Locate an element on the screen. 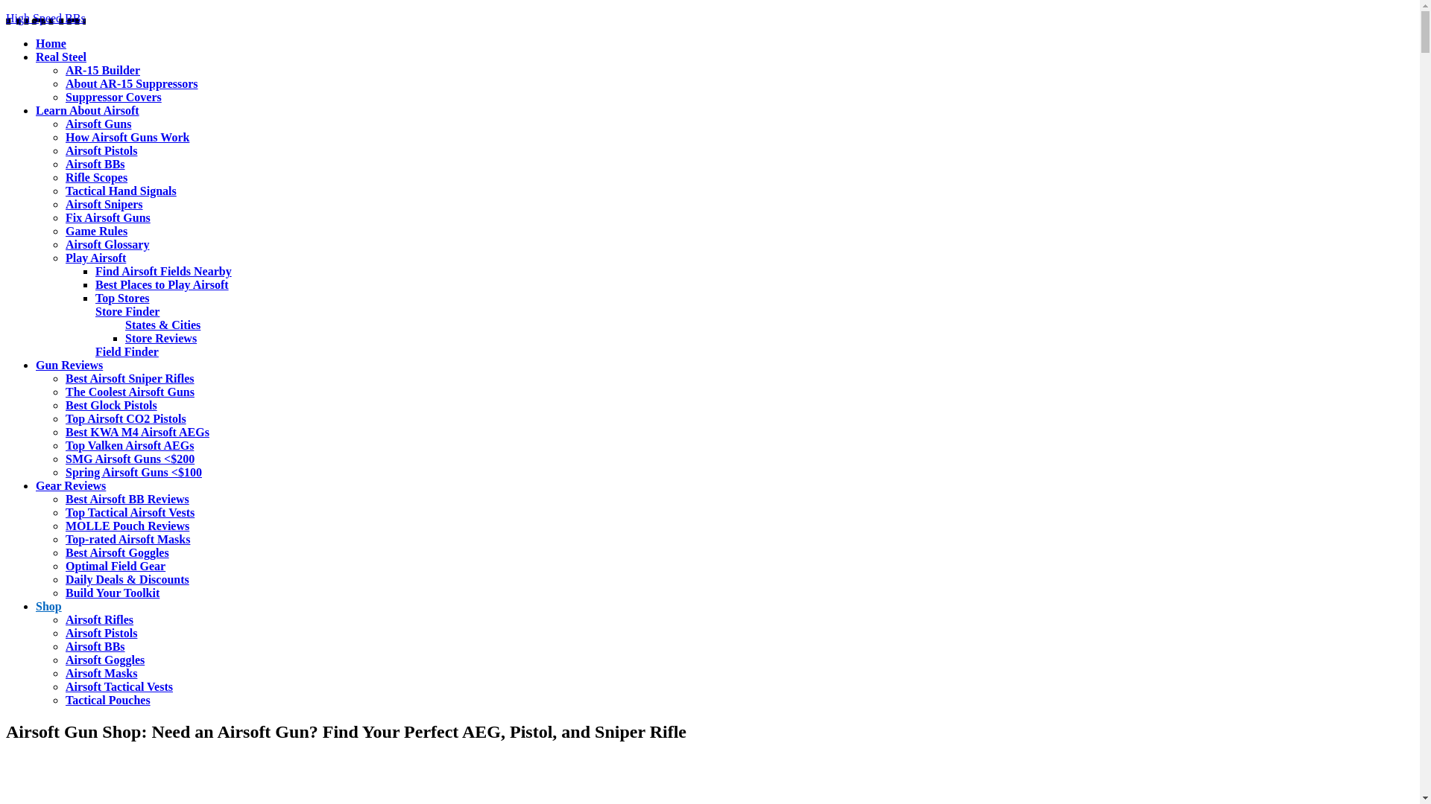 Image resolution: width=1431 pixels, height=804 pixels. Best Airsoft BB Reviews is located at coordinates (127, 499).